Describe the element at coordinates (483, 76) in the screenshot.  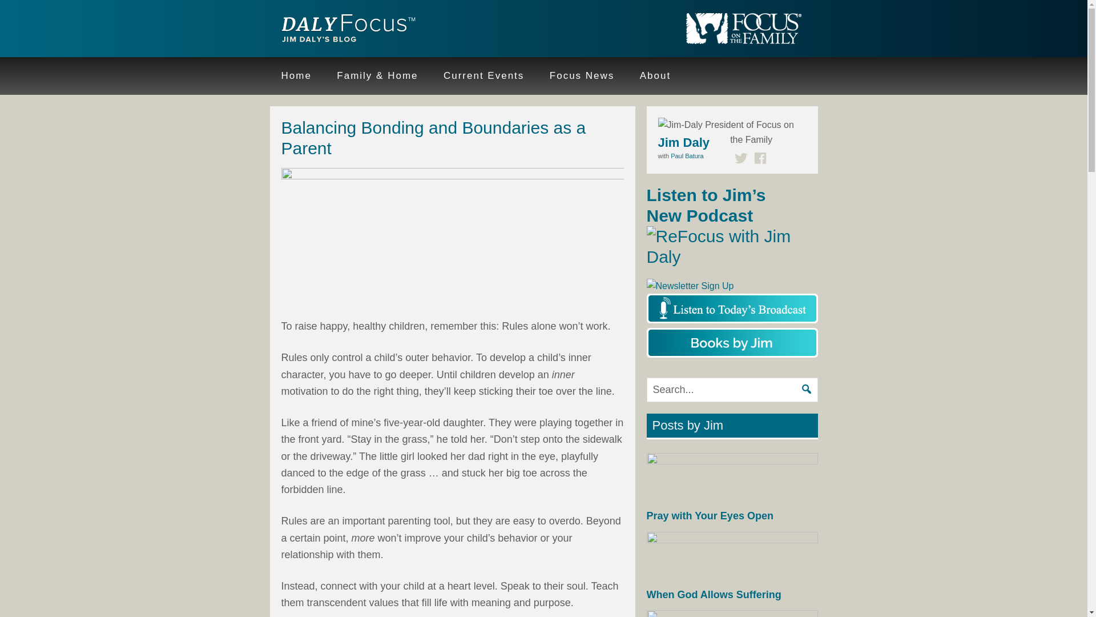
I see `Current Events` at that location.